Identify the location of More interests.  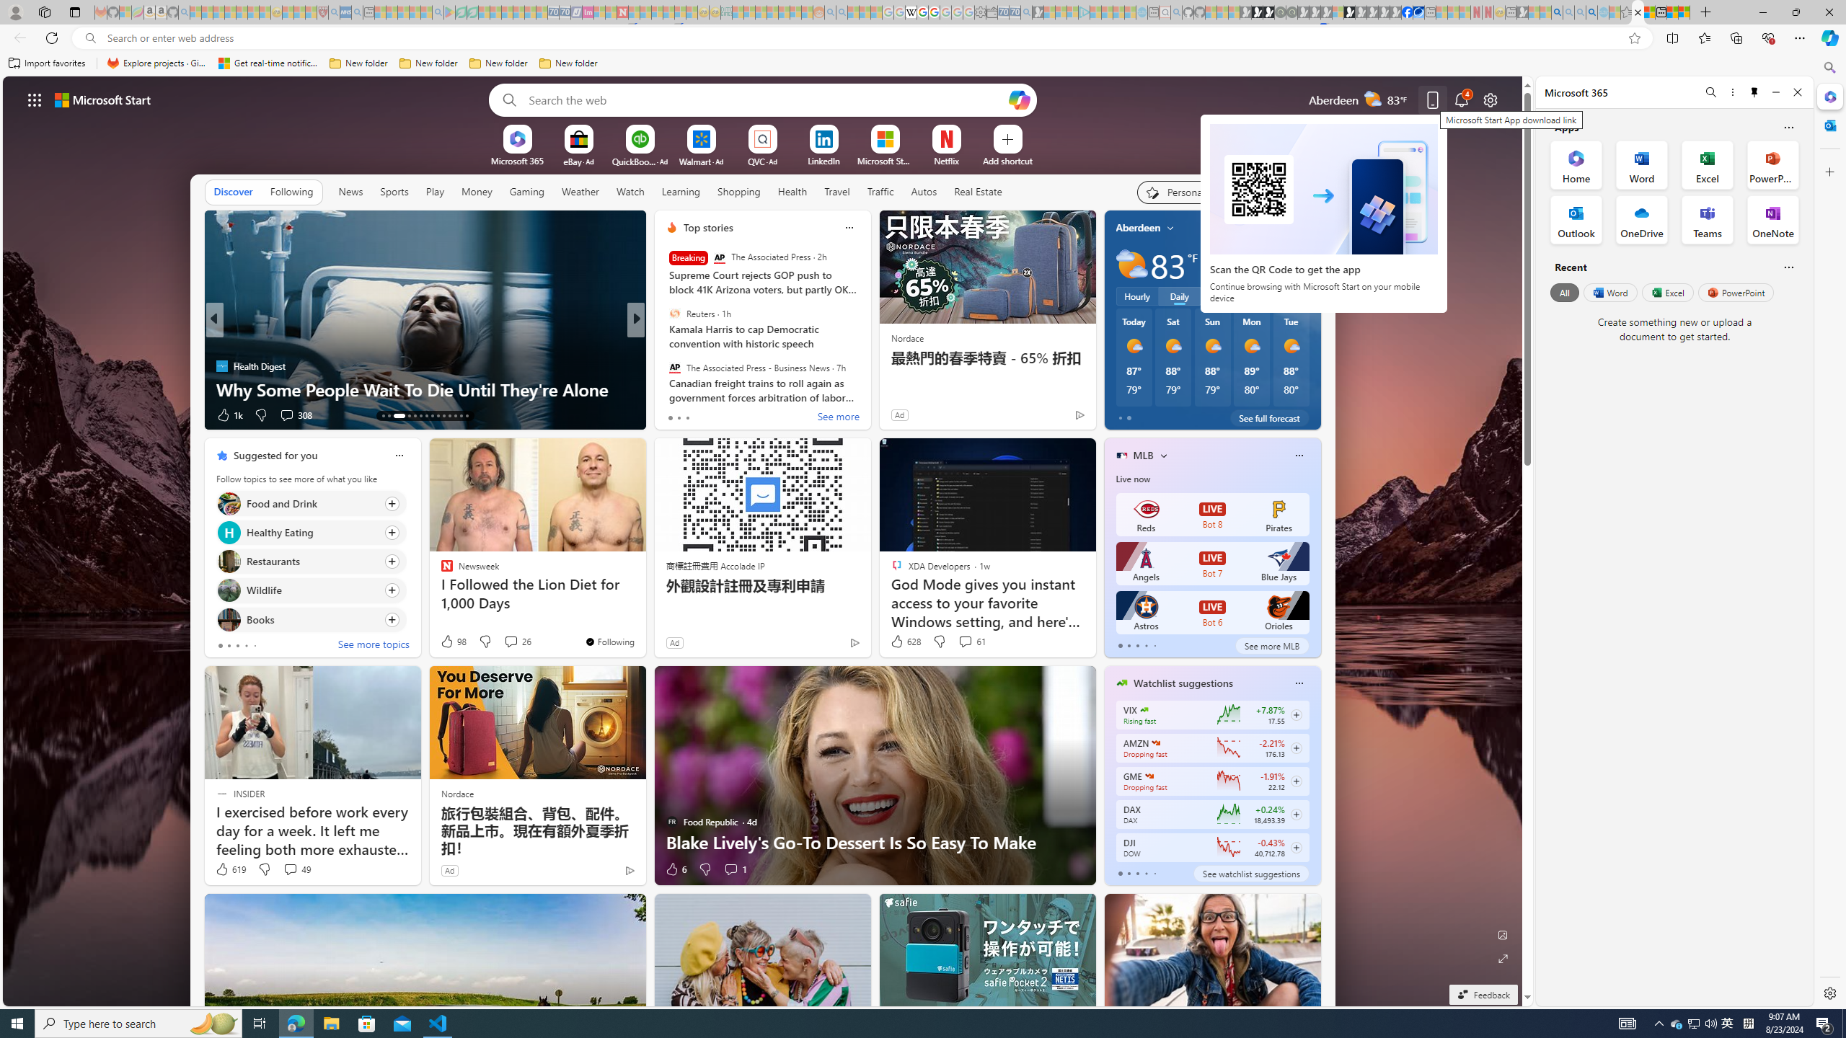
(1162, 456).